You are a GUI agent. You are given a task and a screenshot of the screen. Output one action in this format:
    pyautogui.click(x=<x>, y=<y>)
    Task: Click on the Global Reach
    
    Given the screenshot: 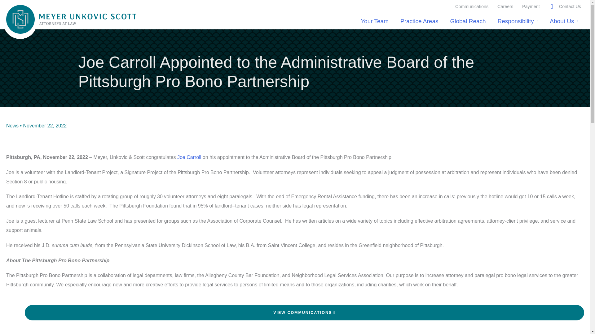 What is the action you would take?
    pyautogui.click(x=467, y=21)
    